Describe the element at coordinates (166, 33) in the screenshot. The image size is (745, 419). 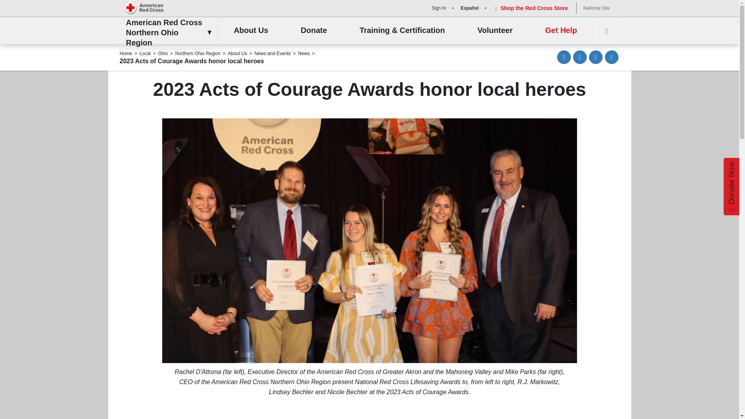
I see `American Red Cross Northern Ohio Region` at that location.